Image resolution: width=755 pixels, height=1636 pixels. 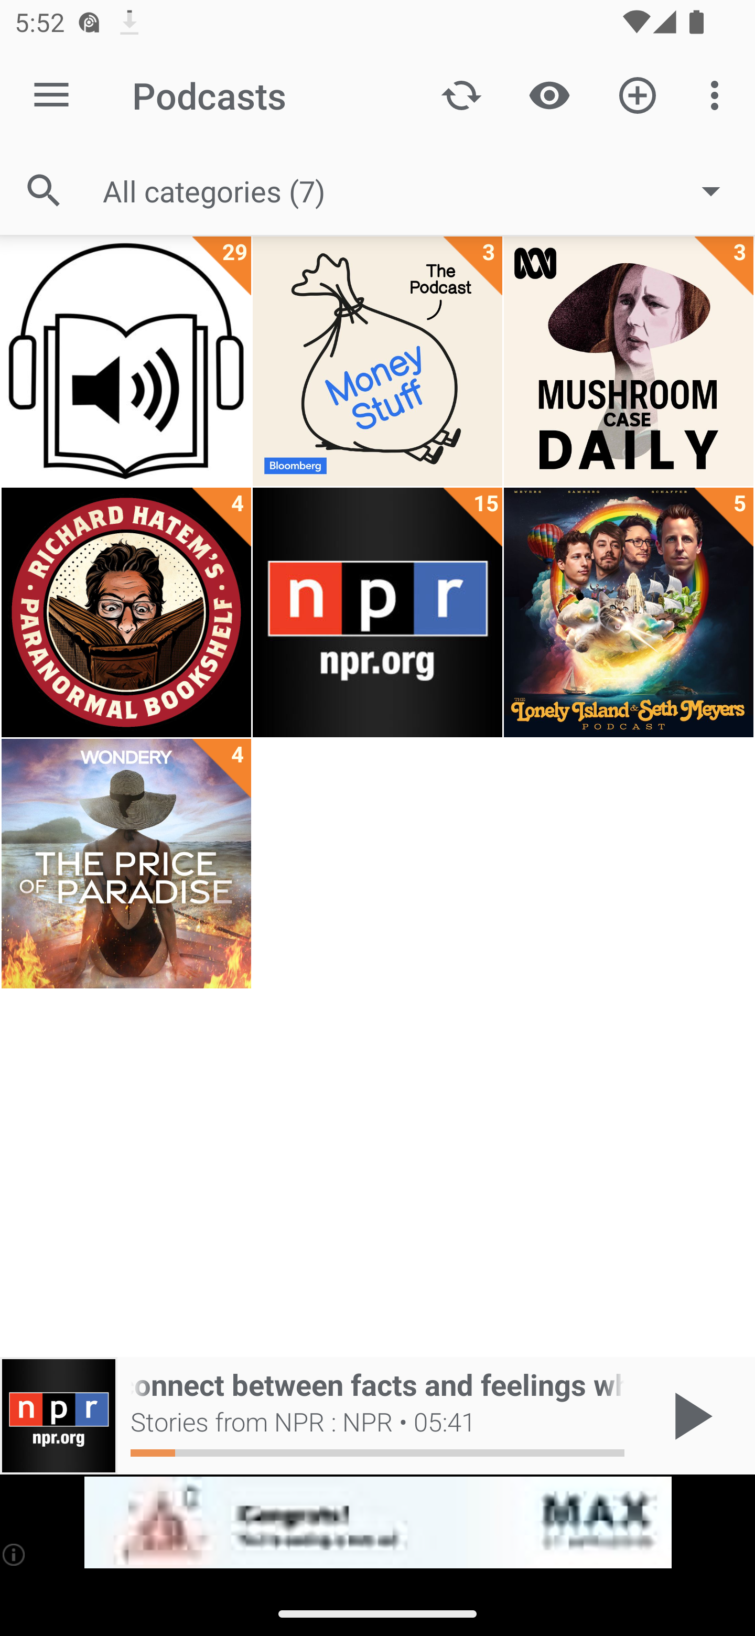 I want to click on Update, so click(x=461, y=94).